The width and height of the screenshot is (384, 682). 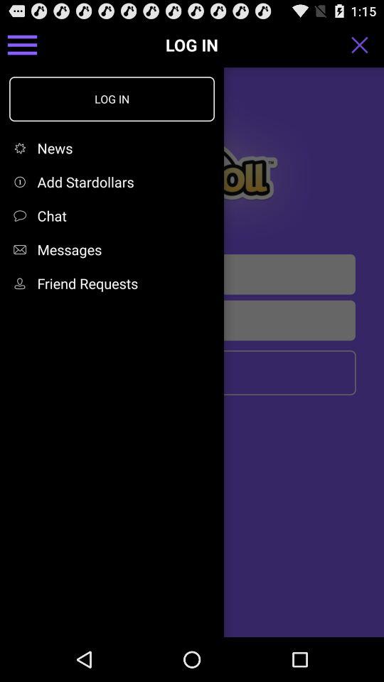 What do you see at coordinates (111, 98) in the screenshot?
I see `select the login in which is above the news` at bounding box center [111, 98].